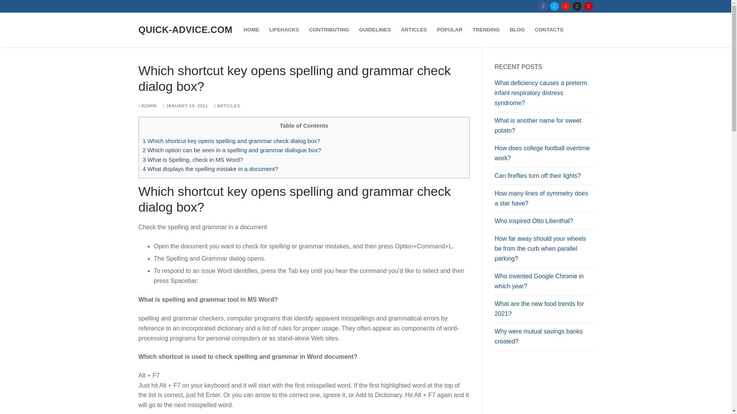 The image size is (737, 414). I want to click on QUICK-ADVICE.COM, so click(185, 29).